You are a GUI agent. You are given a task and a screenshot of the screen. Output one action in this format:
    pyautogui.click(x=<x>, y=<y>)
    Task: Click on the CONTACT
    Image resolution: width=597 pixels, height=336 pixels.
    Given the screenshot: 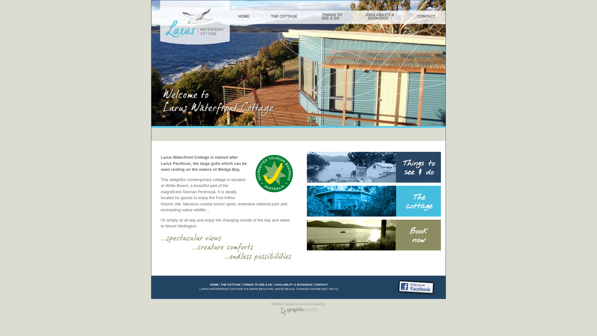 What is the action you would take?
    pyautogui.click(x=322, y=285)
    